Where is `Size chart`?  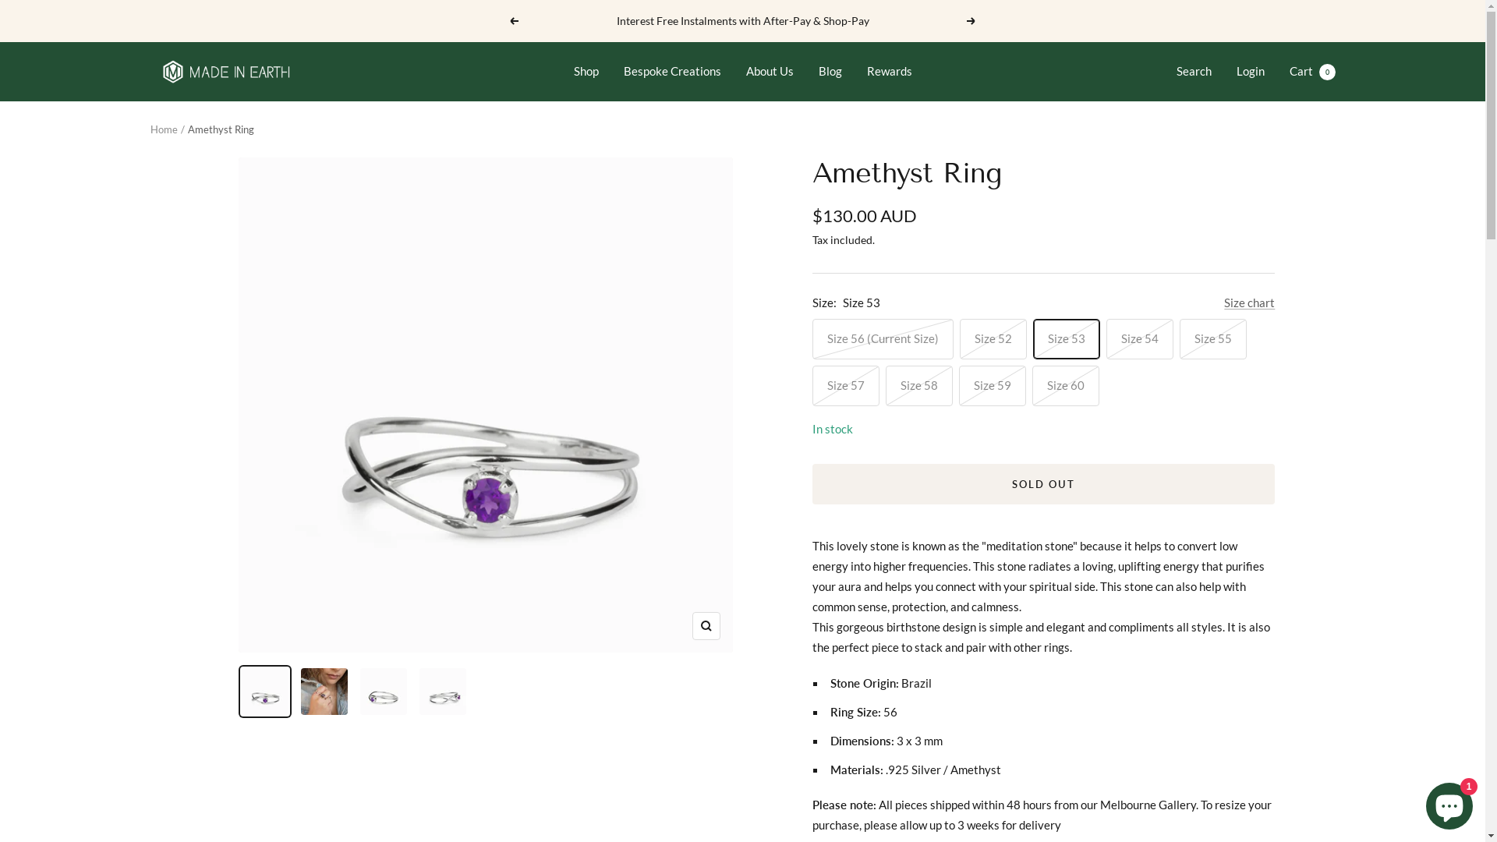
Size chart is located at coordinates (1249, 302).